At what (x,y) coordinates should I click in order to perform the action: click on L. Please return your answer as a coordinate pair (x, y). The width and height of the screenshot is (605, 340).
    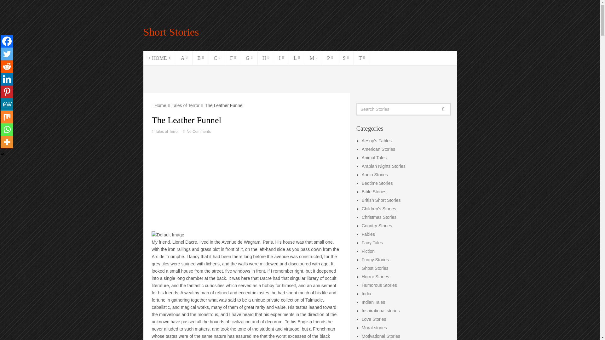
    Looking at the image, I should click on (297, 58).